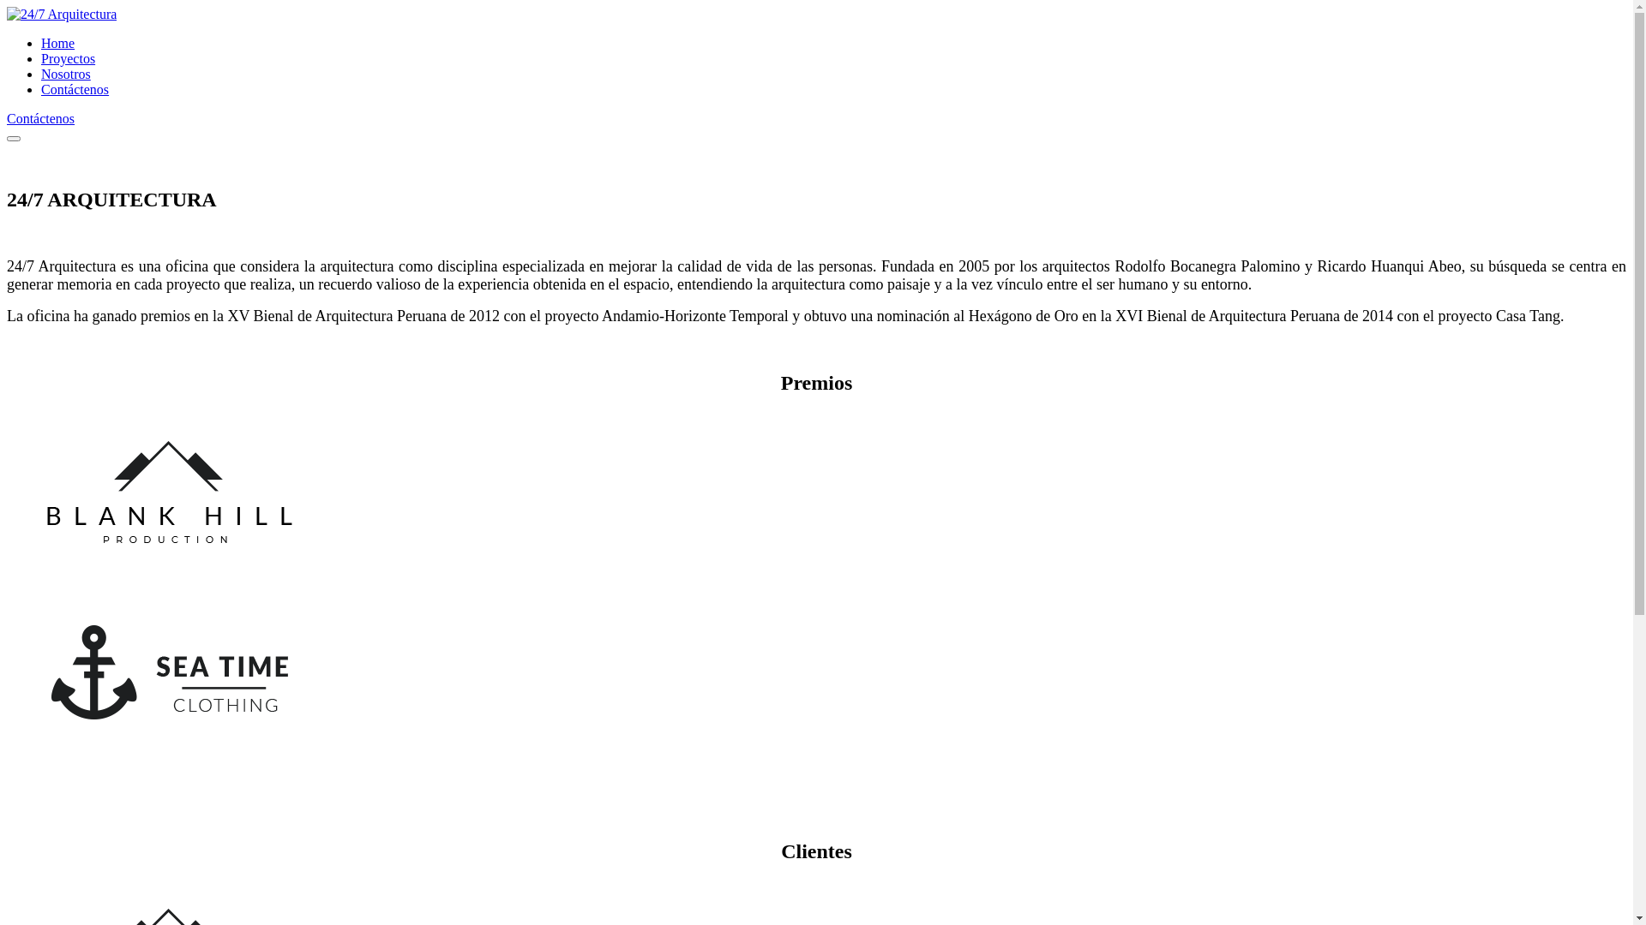 The width and height of the screenshot is (1646, 925). What do you see at coordinates (66, 74) in the screenshot?
I see `Nosotros` at bounding box center [66, 74].